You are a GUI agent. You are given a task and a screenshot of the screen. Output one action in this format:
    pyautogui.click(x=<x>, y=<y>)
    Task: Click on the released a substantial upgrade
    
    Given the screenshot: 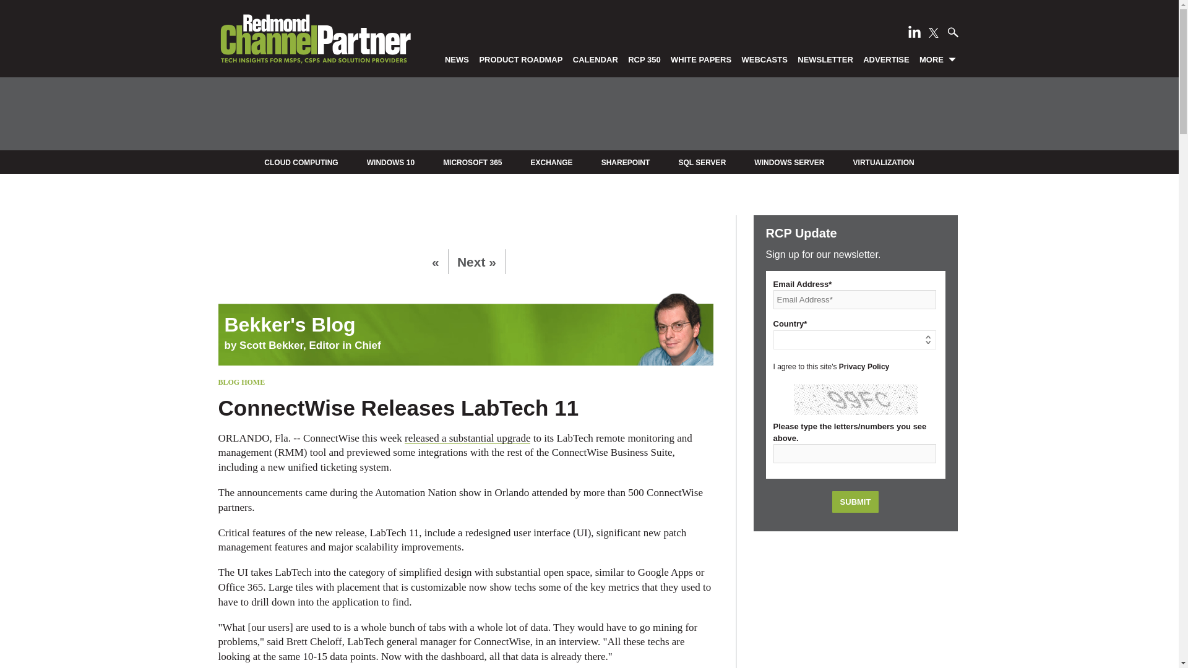 What is the action you would take?
    pyautogui.click(x=467, y=438)
    